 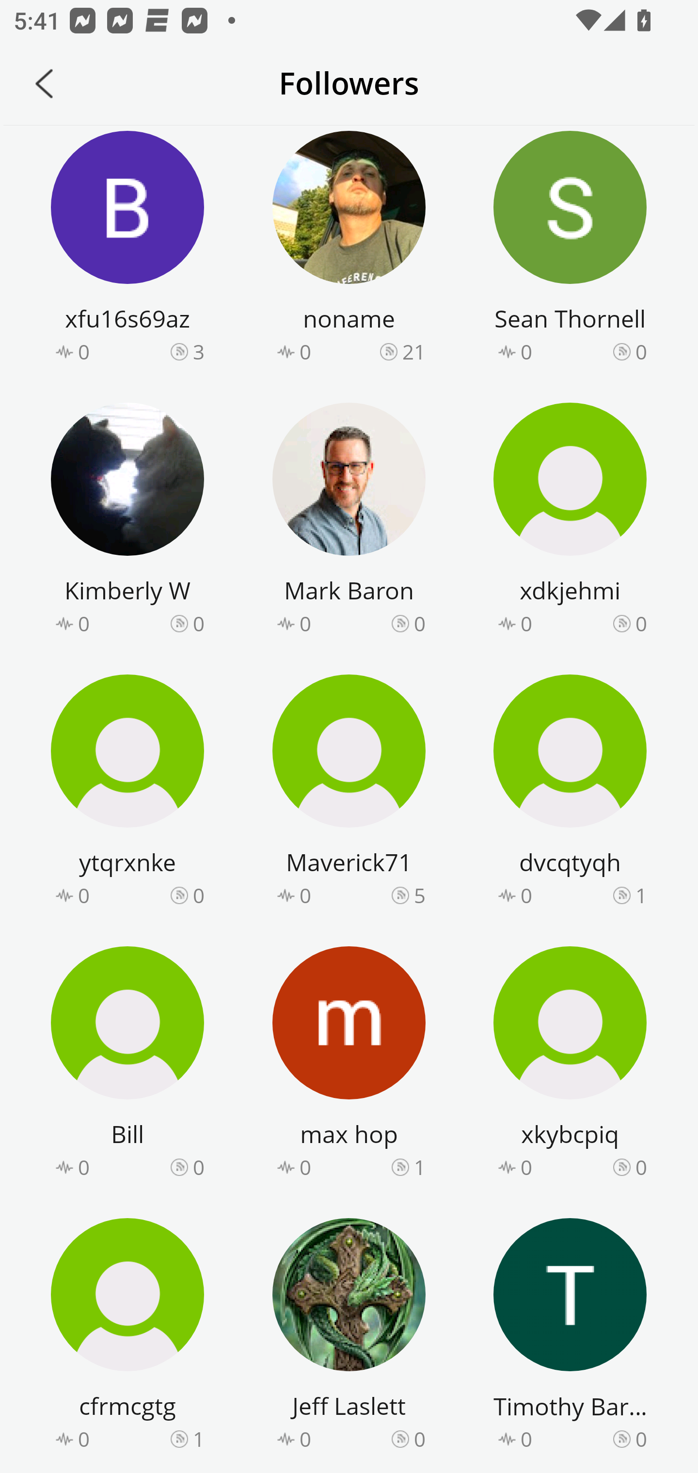 What do you see at coordinates (570, 250) in the screenshot?
I see `Sean Thornell 0 0` at bounding box center [570, 250].